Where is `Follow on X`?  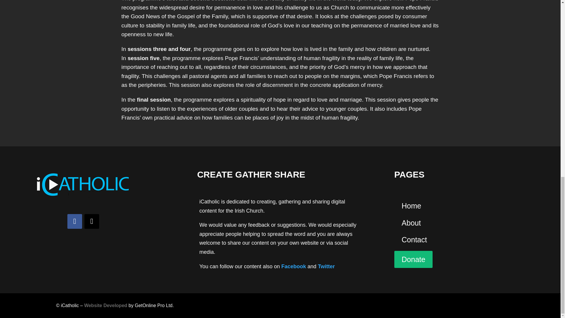 Follow on X is located at coordinates (92, 221).